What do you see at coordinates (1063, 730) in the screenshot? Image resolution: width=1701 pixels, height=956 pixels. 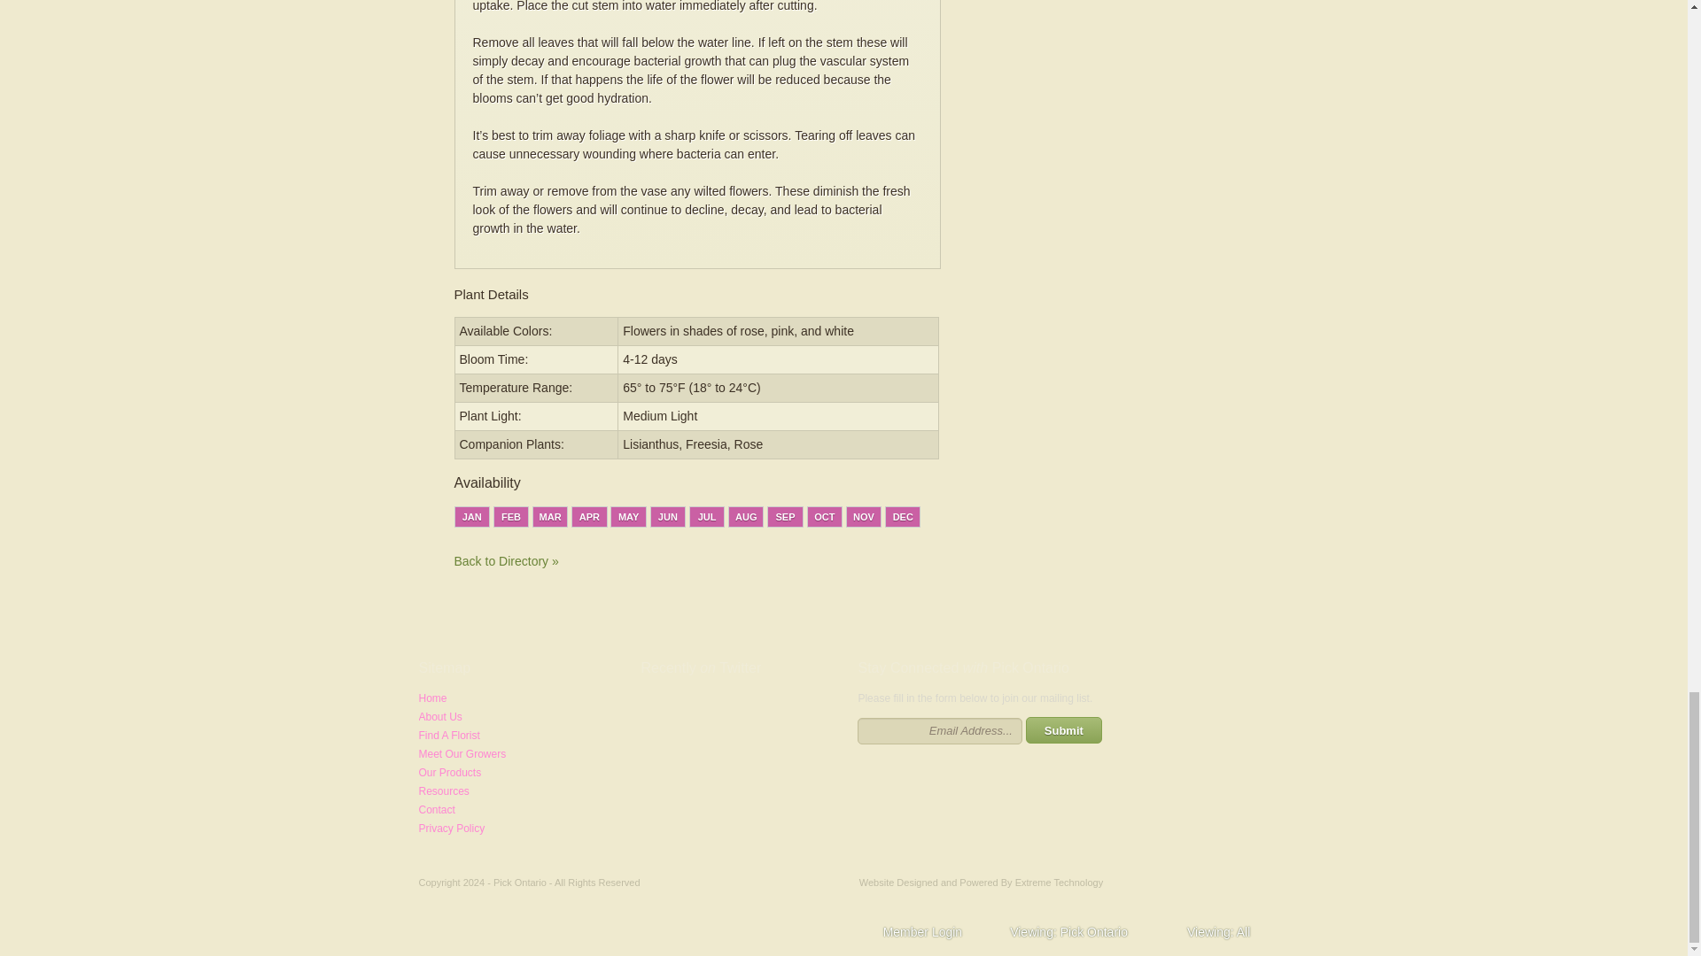 I see `Submit` at bounding box center [1063, 730].